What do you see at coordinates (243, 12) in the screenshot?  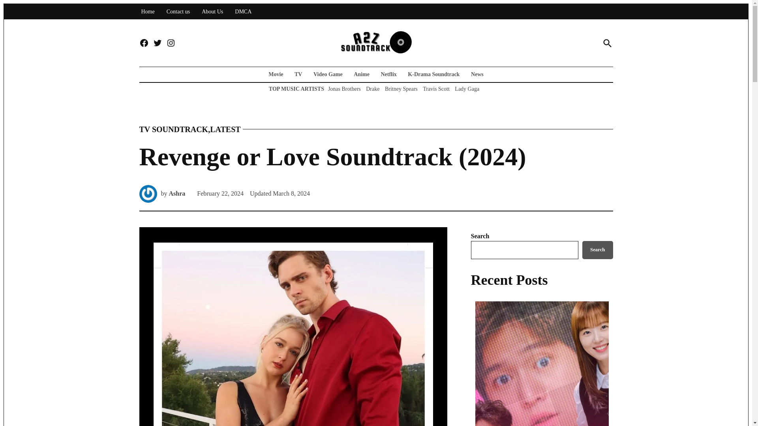 I see `DMCA` at bounding box center [243, 12].